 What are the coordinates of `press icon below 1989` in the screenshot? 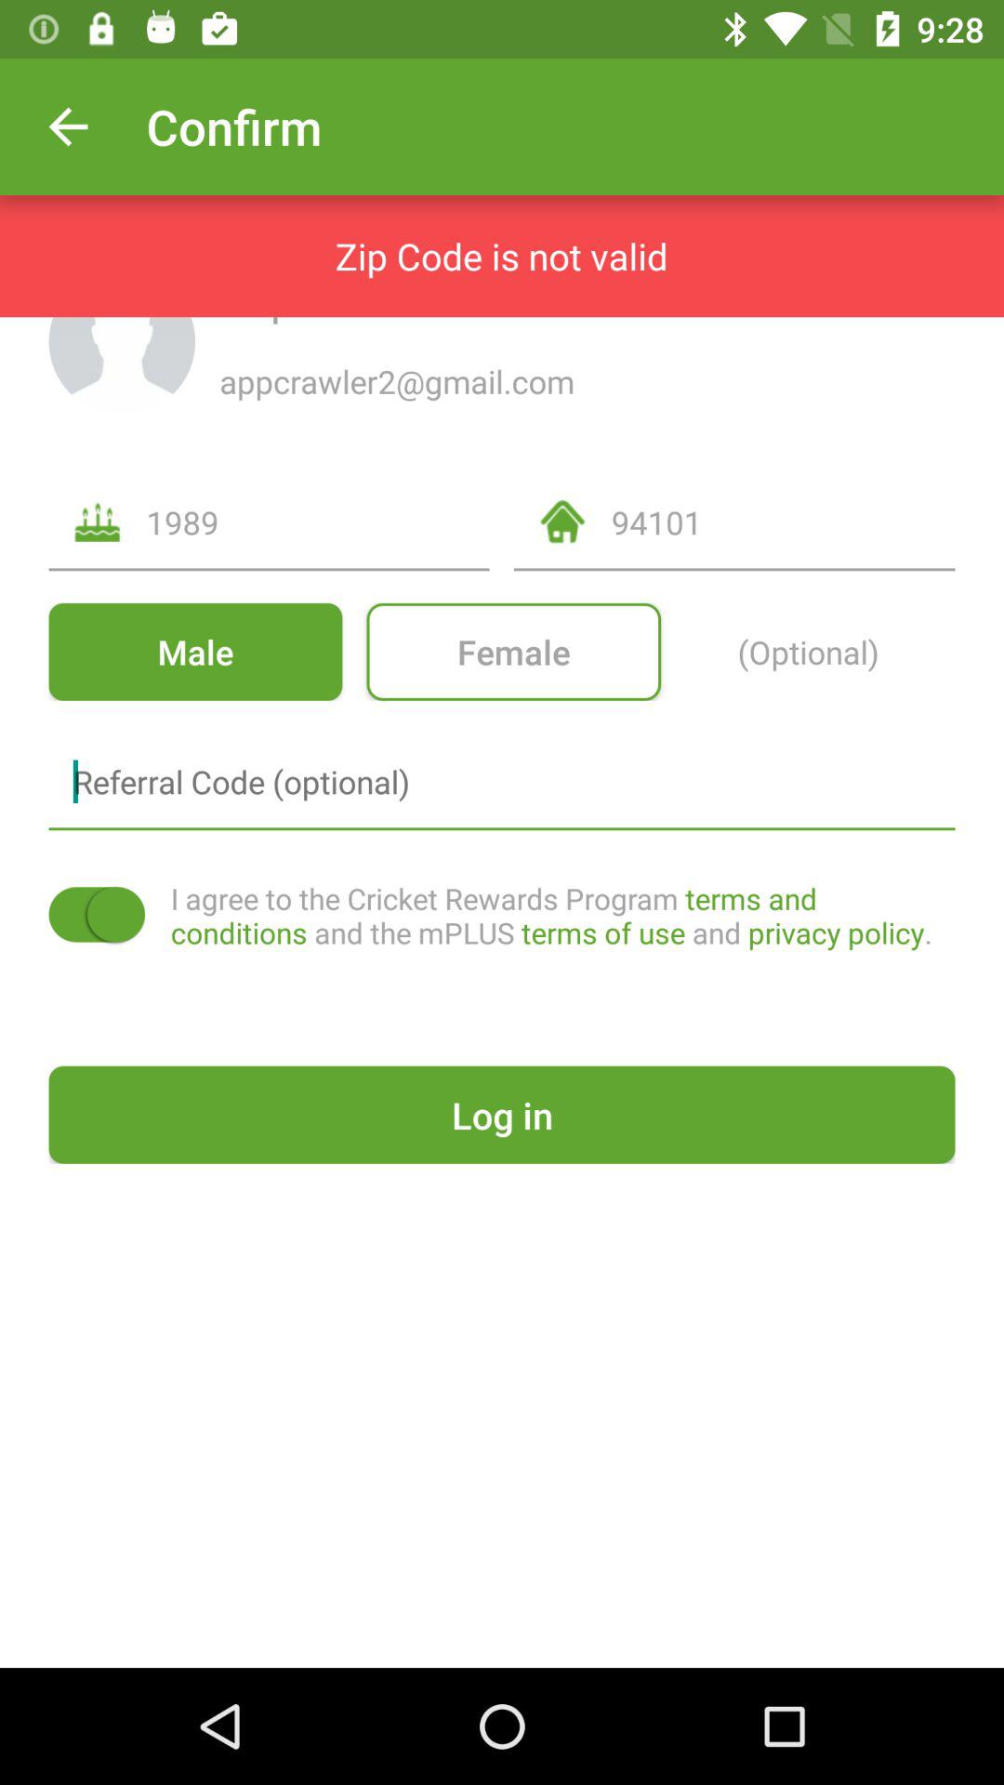 It's located at (513, 651).